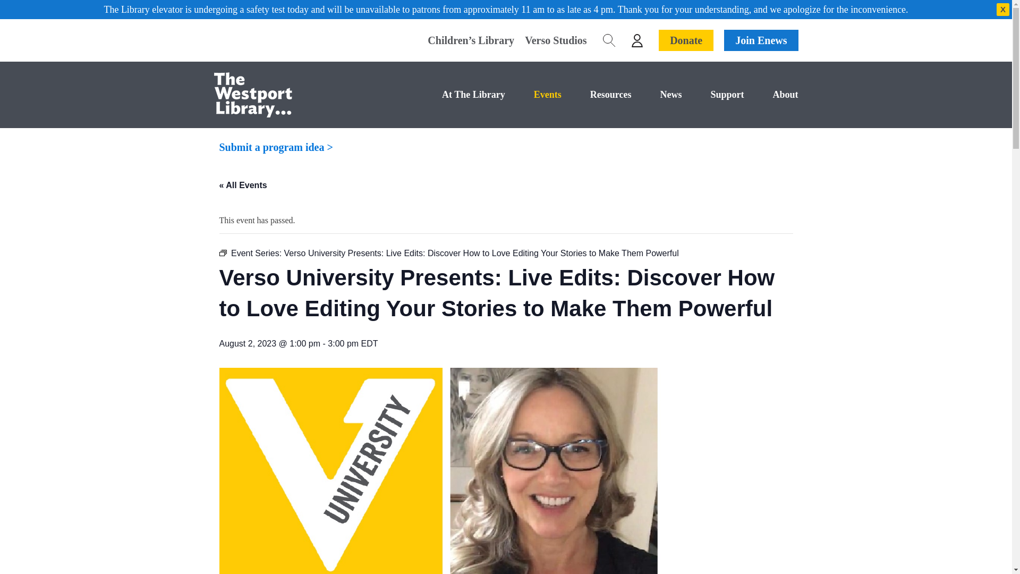  I want to click on Support, so click(712, 95).